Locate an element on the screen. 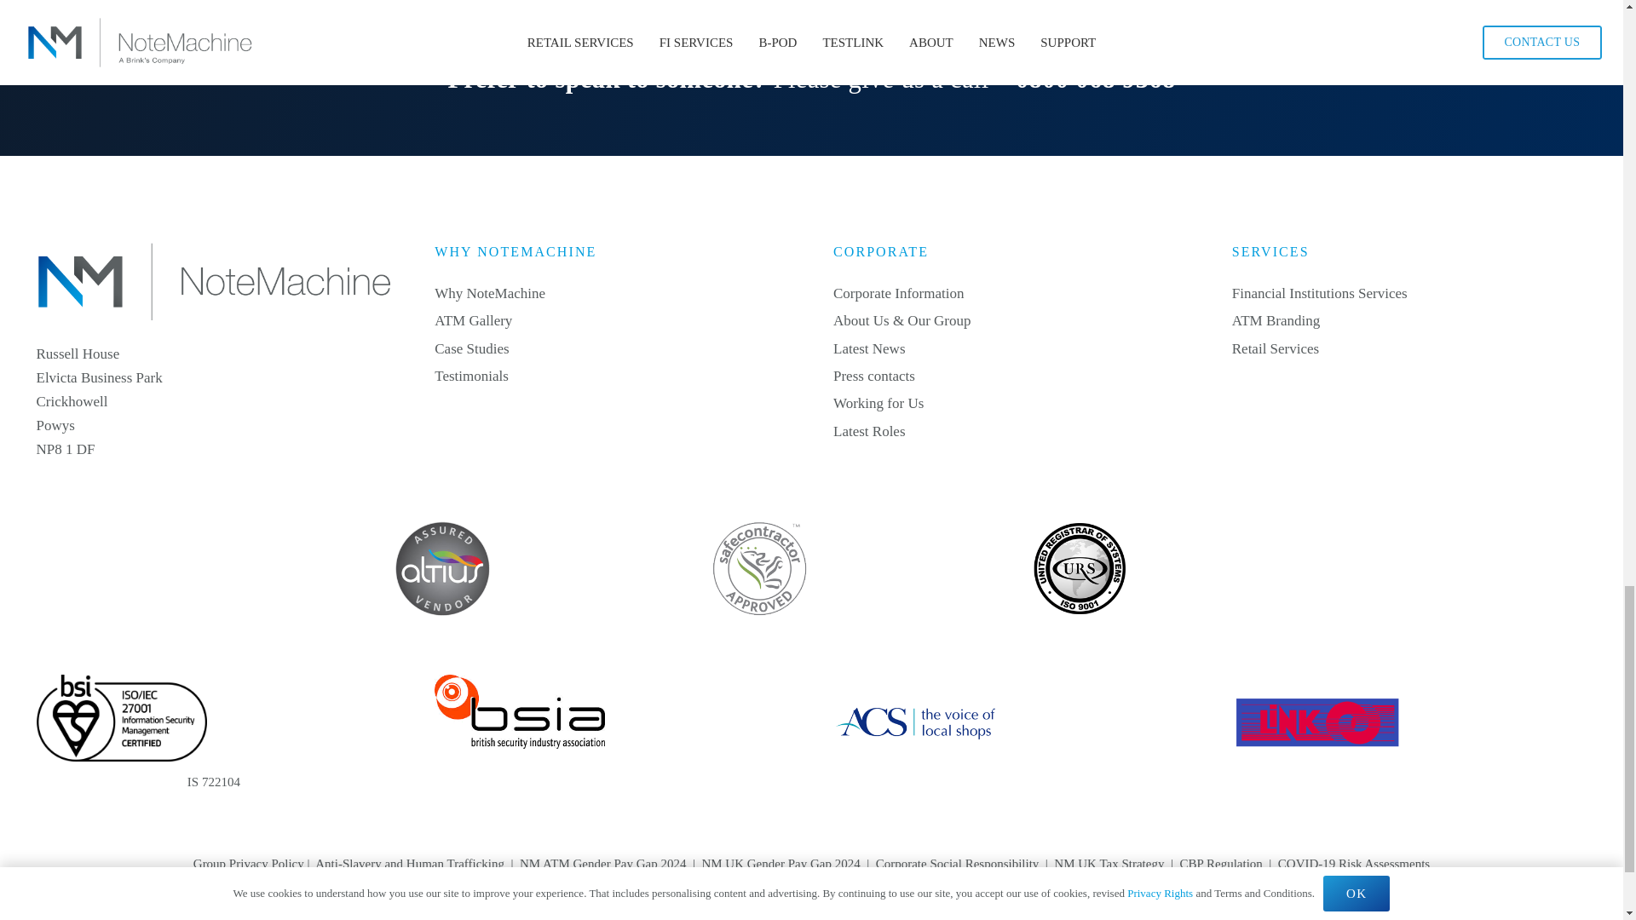 This screenshot has width=1636, height=920. ATM Gallery is located at coordinates (473, 320).